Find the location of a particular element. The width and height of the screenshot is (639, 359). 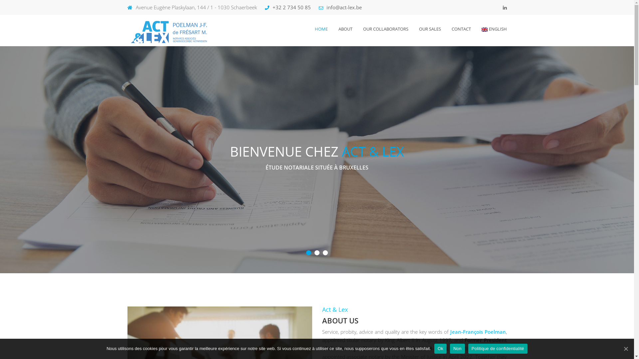

info@act-lex.be is located at coordinates (340, 7).